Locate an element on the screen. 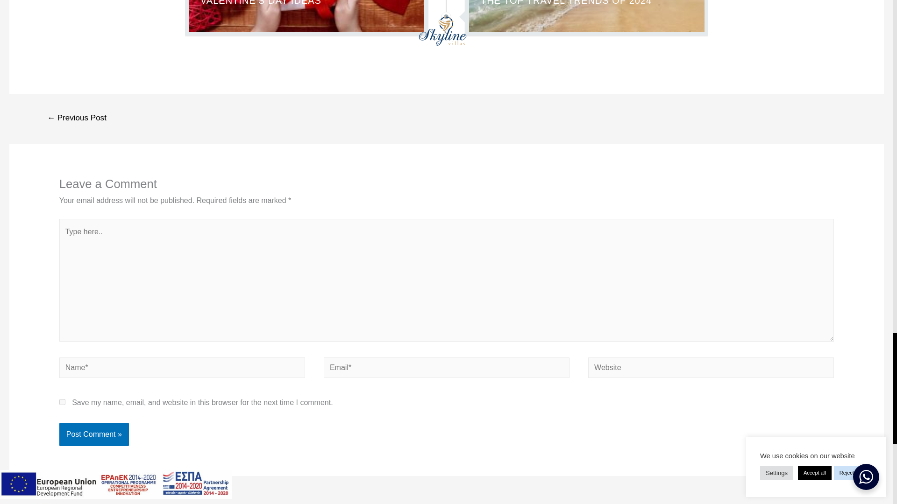 Image resolution: width=897 pixels, height=504 pixels. yes is located at coordinates (62, 402).